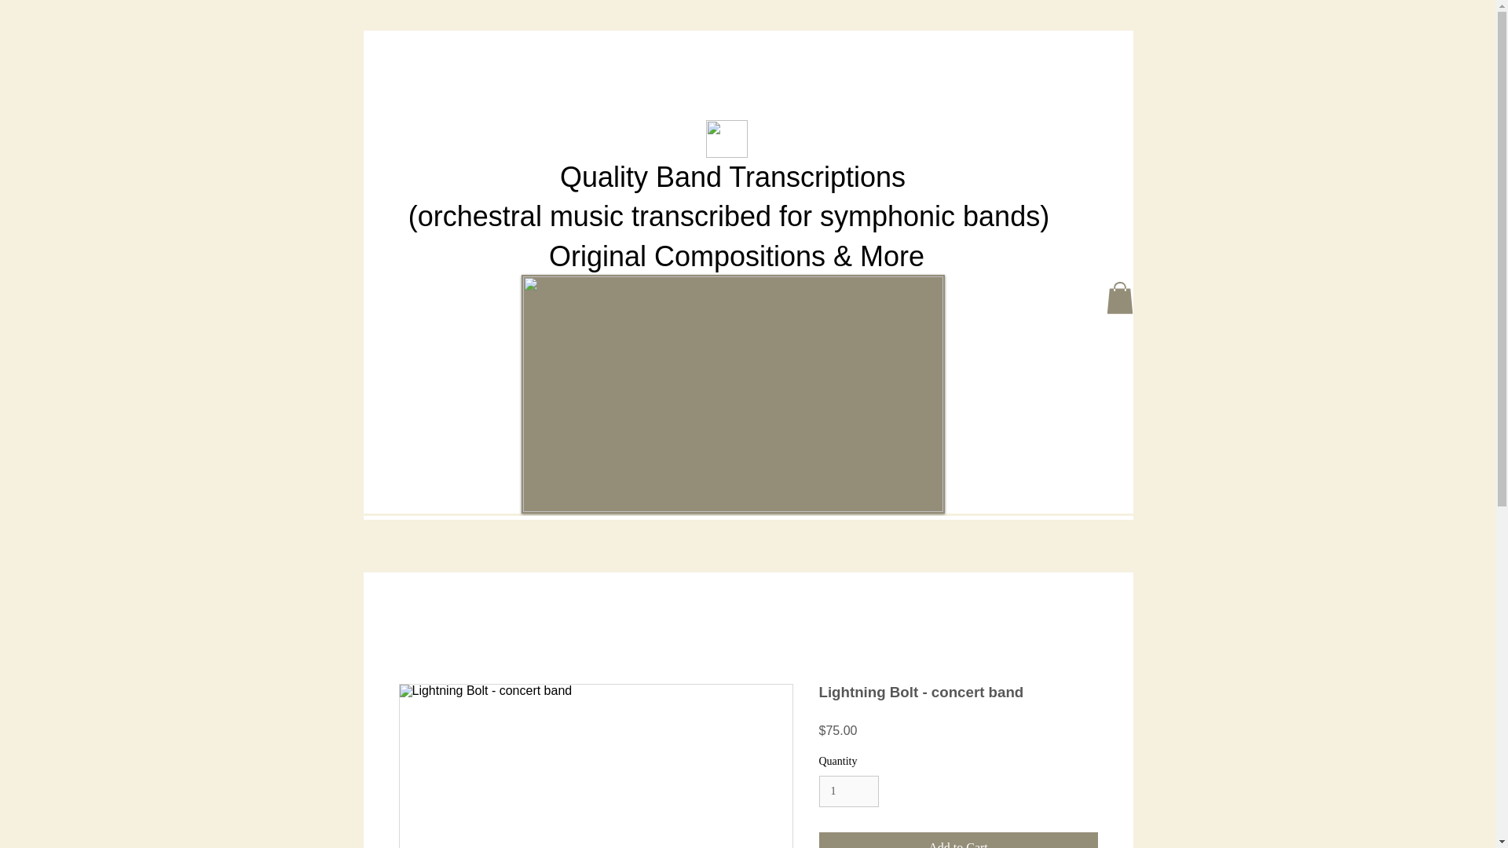  I want to click on 1, so click(848, 791).